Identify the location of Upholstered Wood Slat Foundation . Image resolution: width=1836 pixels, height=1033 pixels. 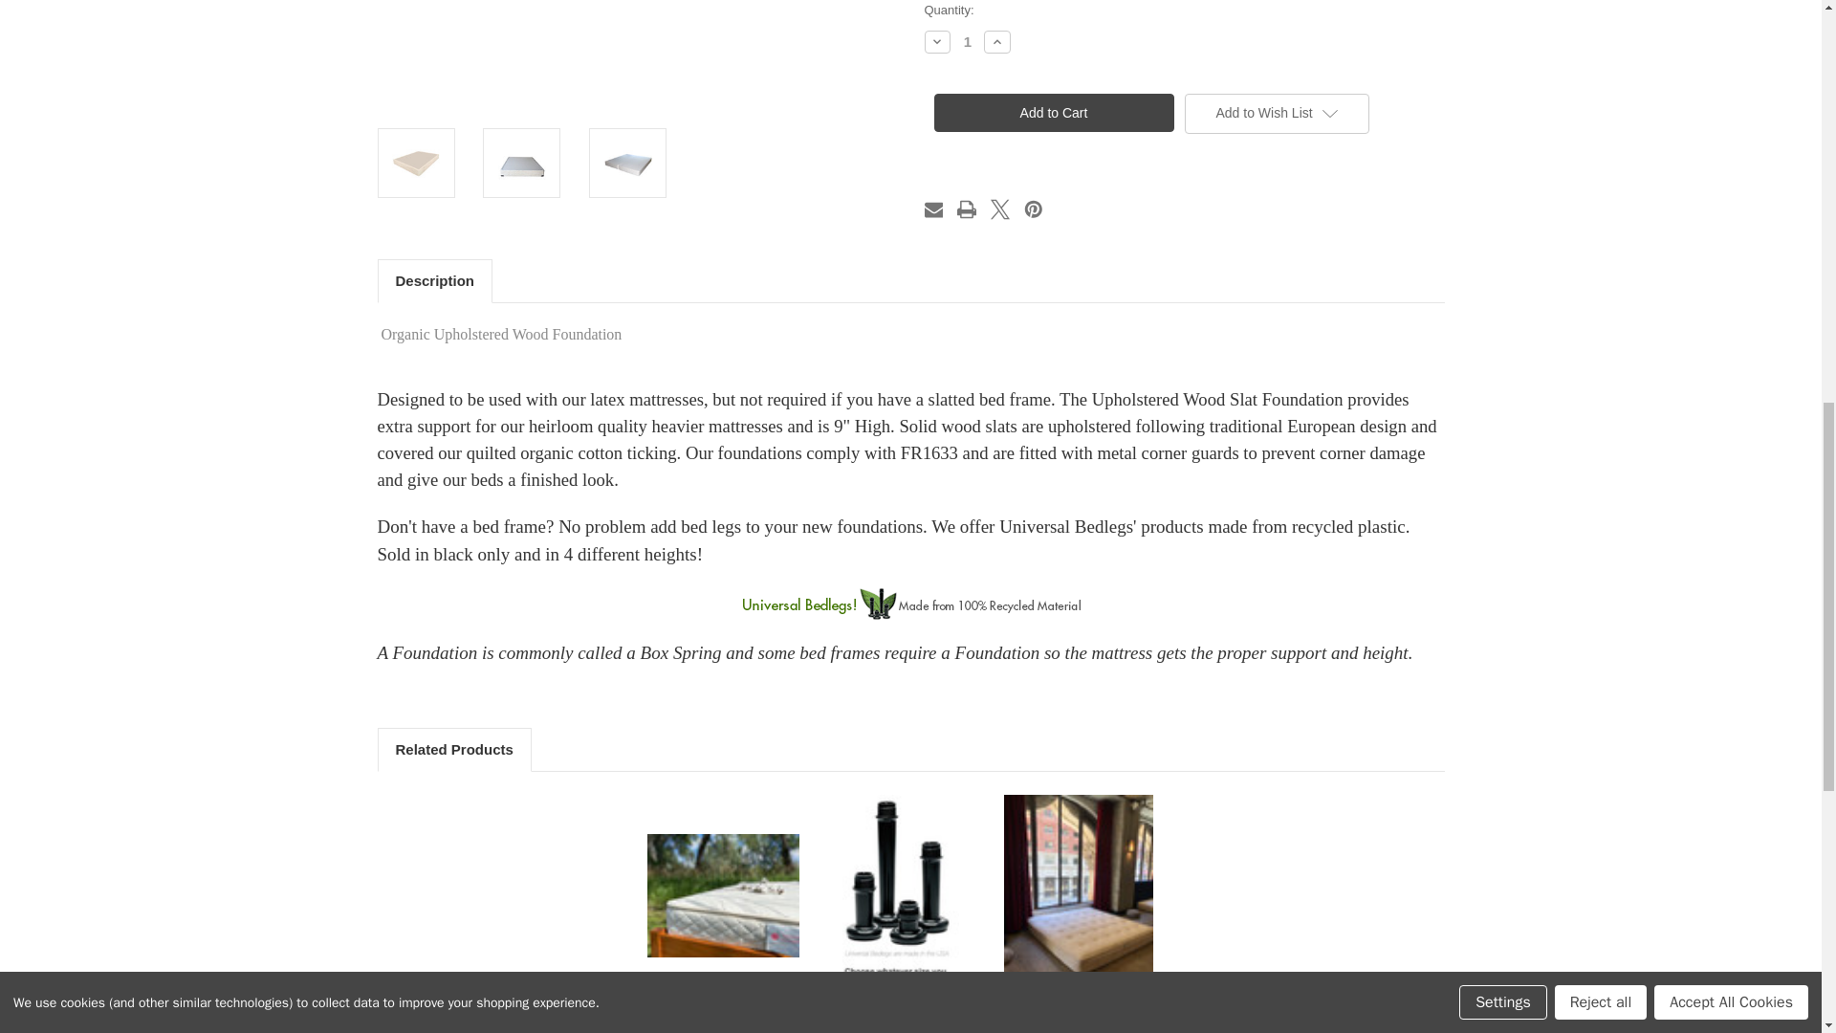
(637, 55).